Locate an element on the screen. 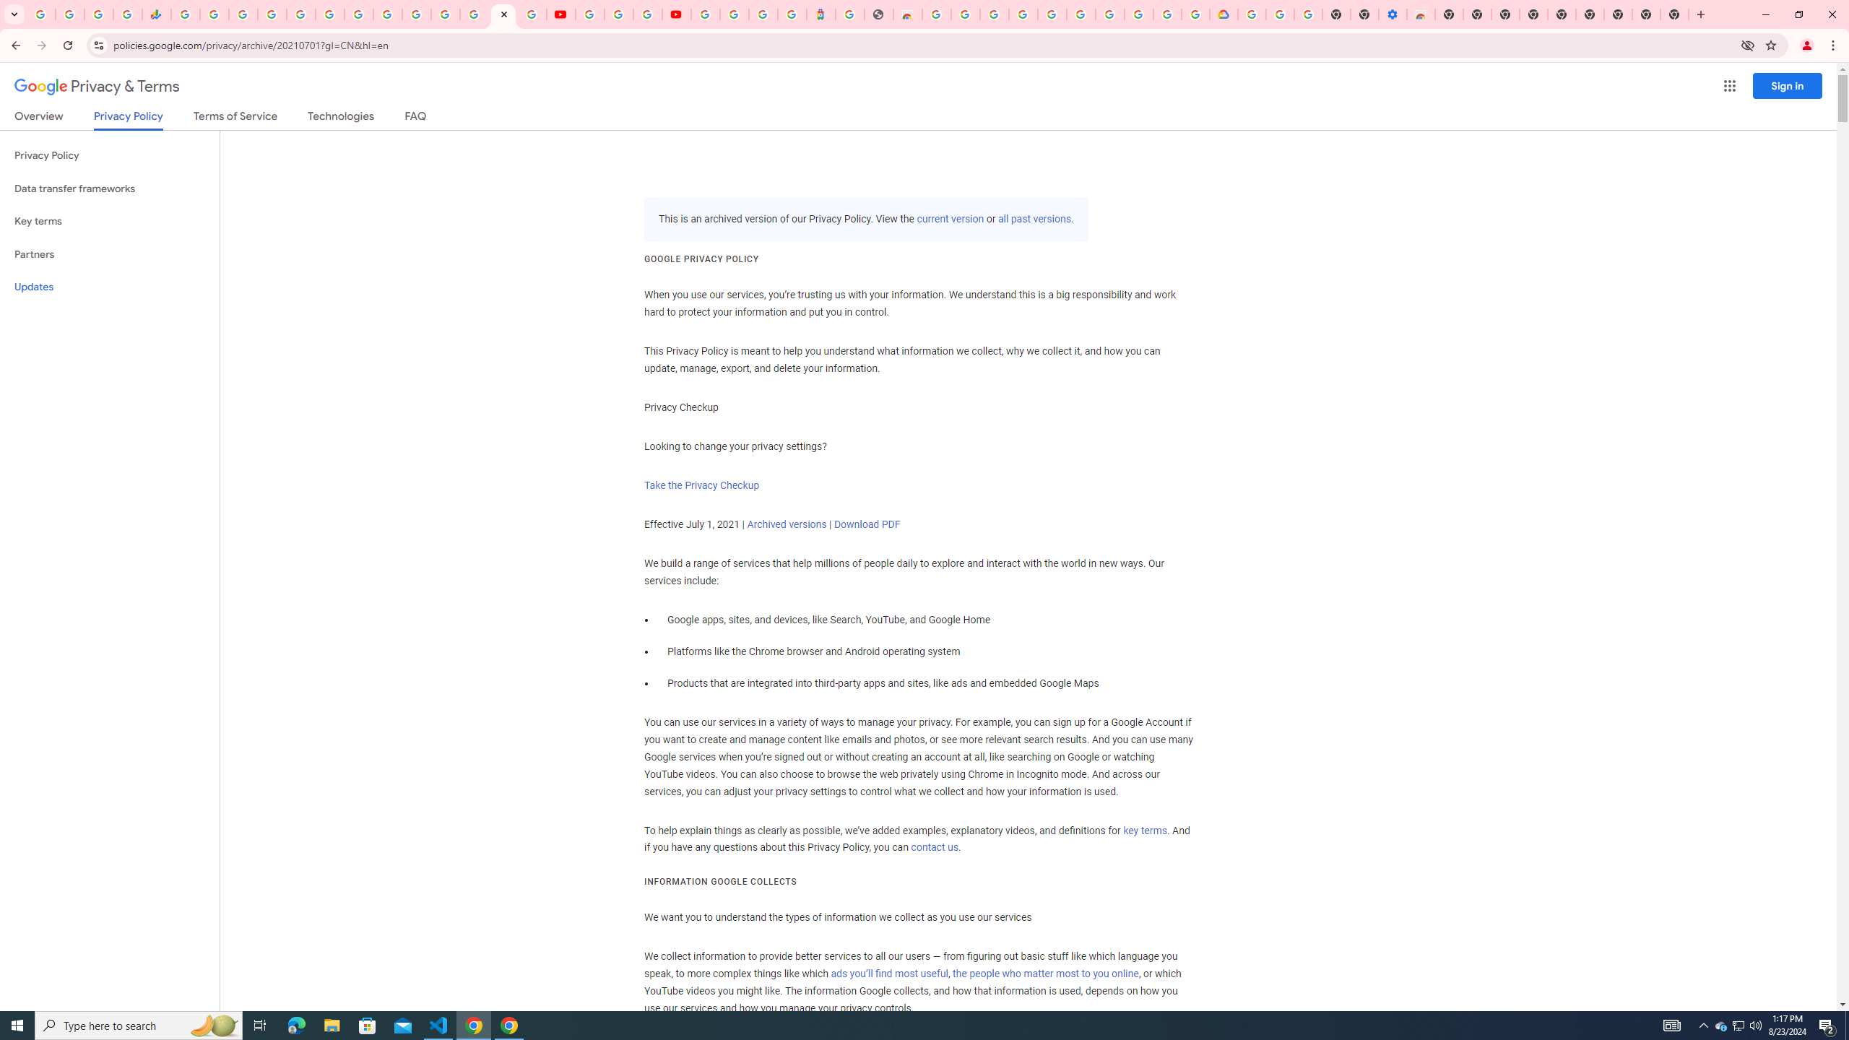  YouTube is located at coordinates (387, 14).